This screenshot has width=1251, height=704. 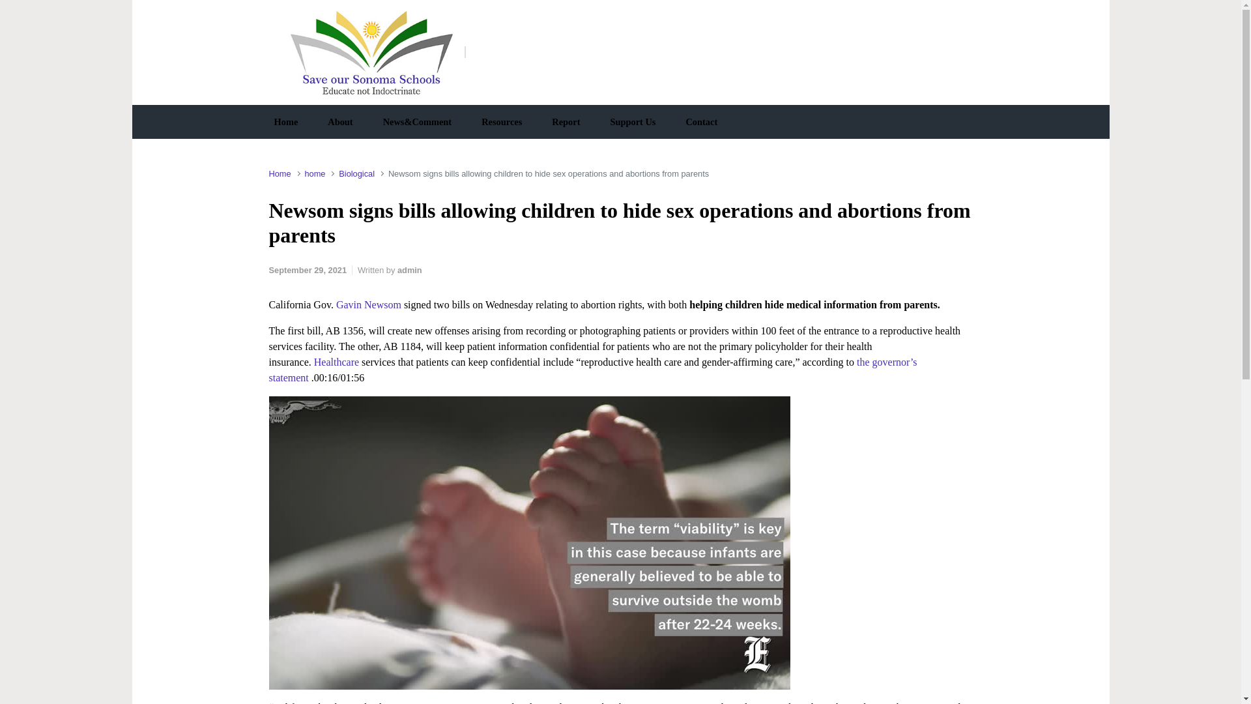 What do you see at coordinates (632, 121) in the screenshot?
I see `Support Us` at bounding box center [632, 121].